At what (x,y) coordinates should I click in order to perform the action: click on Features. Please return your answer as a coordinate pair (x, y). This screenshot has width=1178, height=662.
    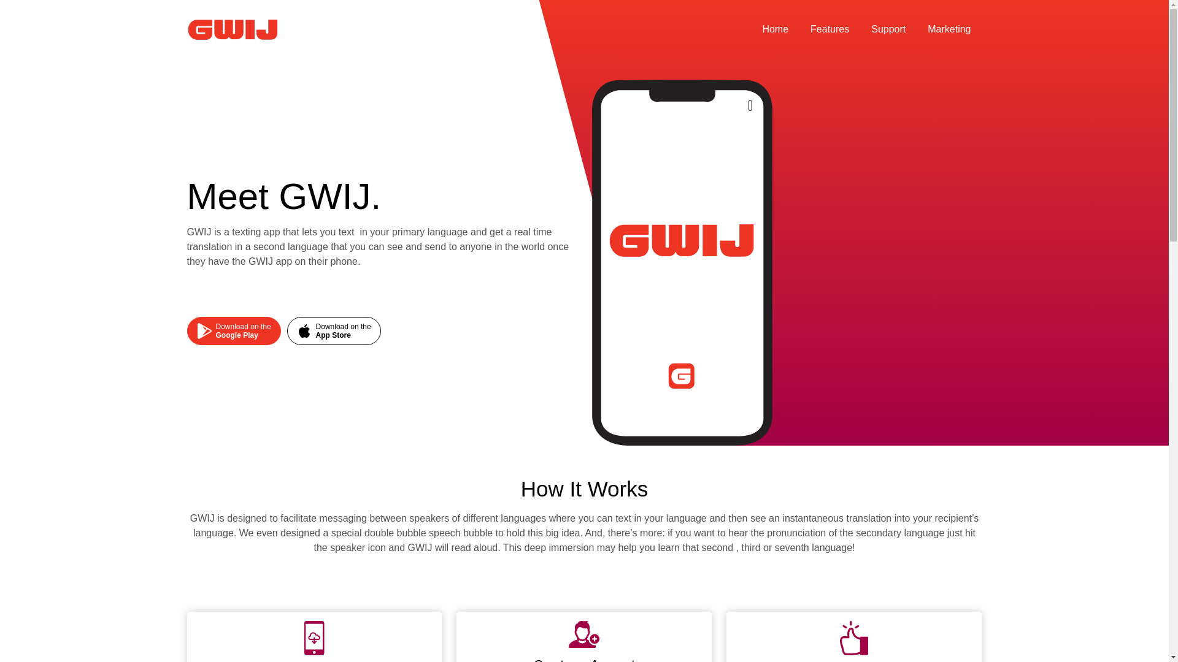
    Looking at the image, I should click on (775, 29).